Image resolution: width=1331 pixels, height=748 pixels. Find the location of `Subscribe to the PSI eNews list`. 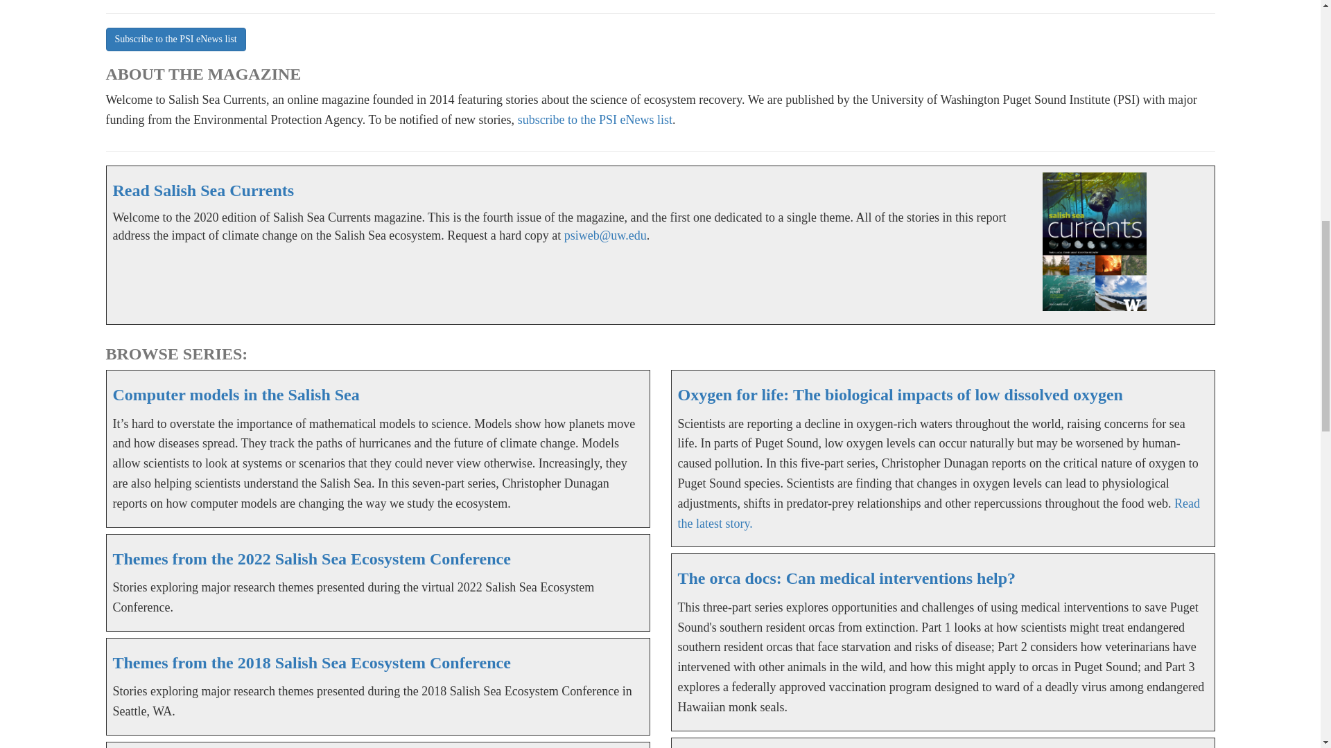

Subscribe to the PSI eNews list is located at coordinates (175, 39).